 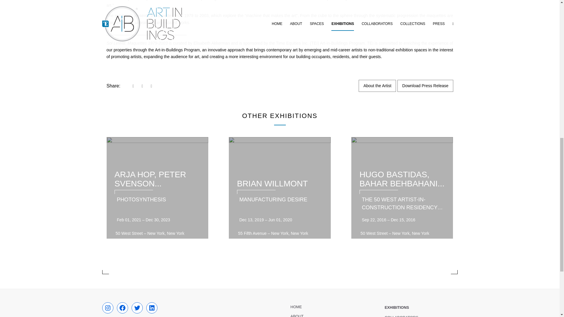 I want to click on INSTAGRAM, so click(x=108, y=308).